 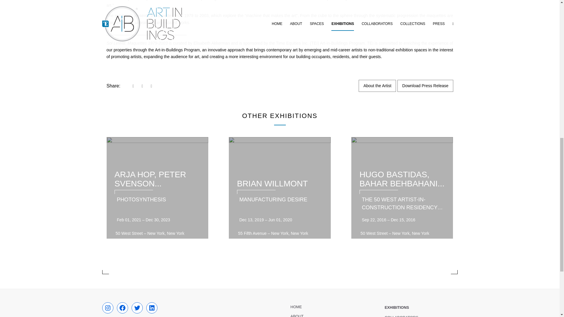 I want to click on INSTAGRAM, so click(x=108, y=308).